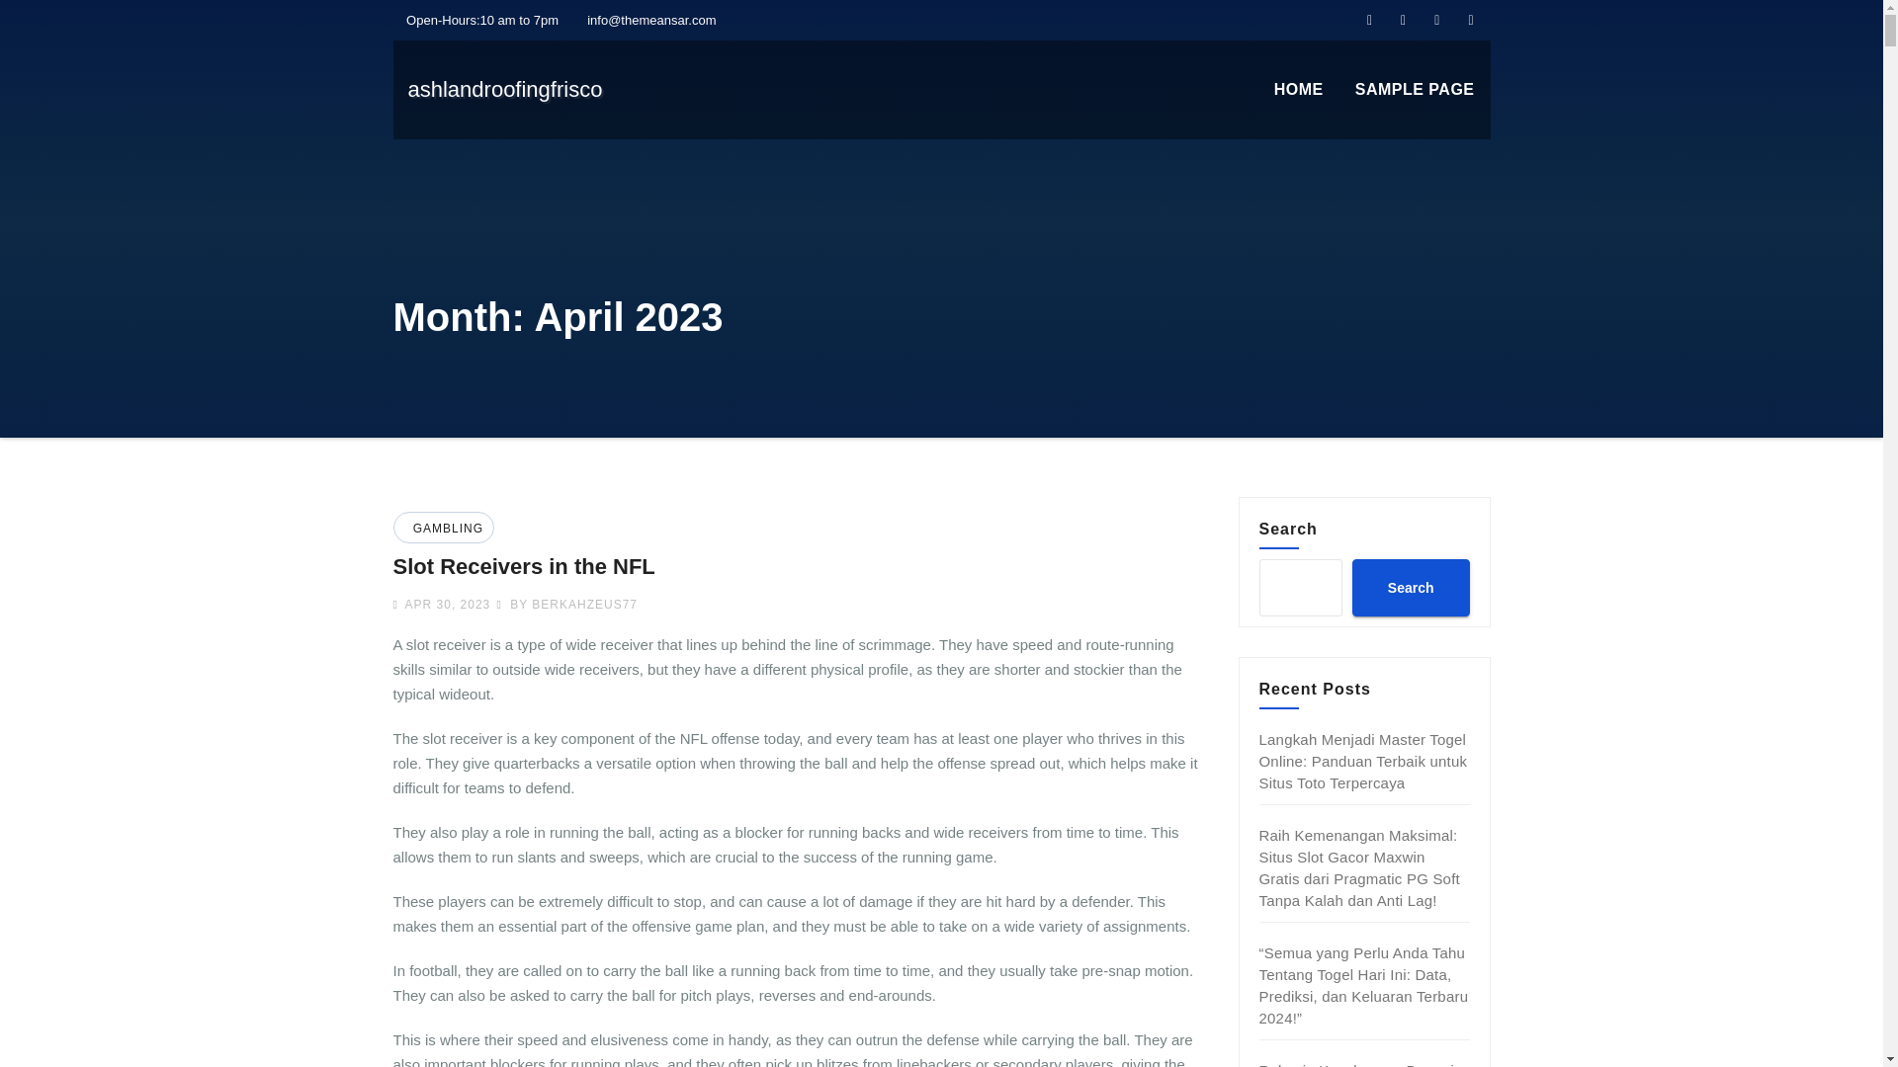 The height and width of the screenshot is (1067, 1898). What do you see at coordinates (476, 20) in the screenshot?
I see `Open-Hours:10 am to 7pm` at bounding box center [476, 20].